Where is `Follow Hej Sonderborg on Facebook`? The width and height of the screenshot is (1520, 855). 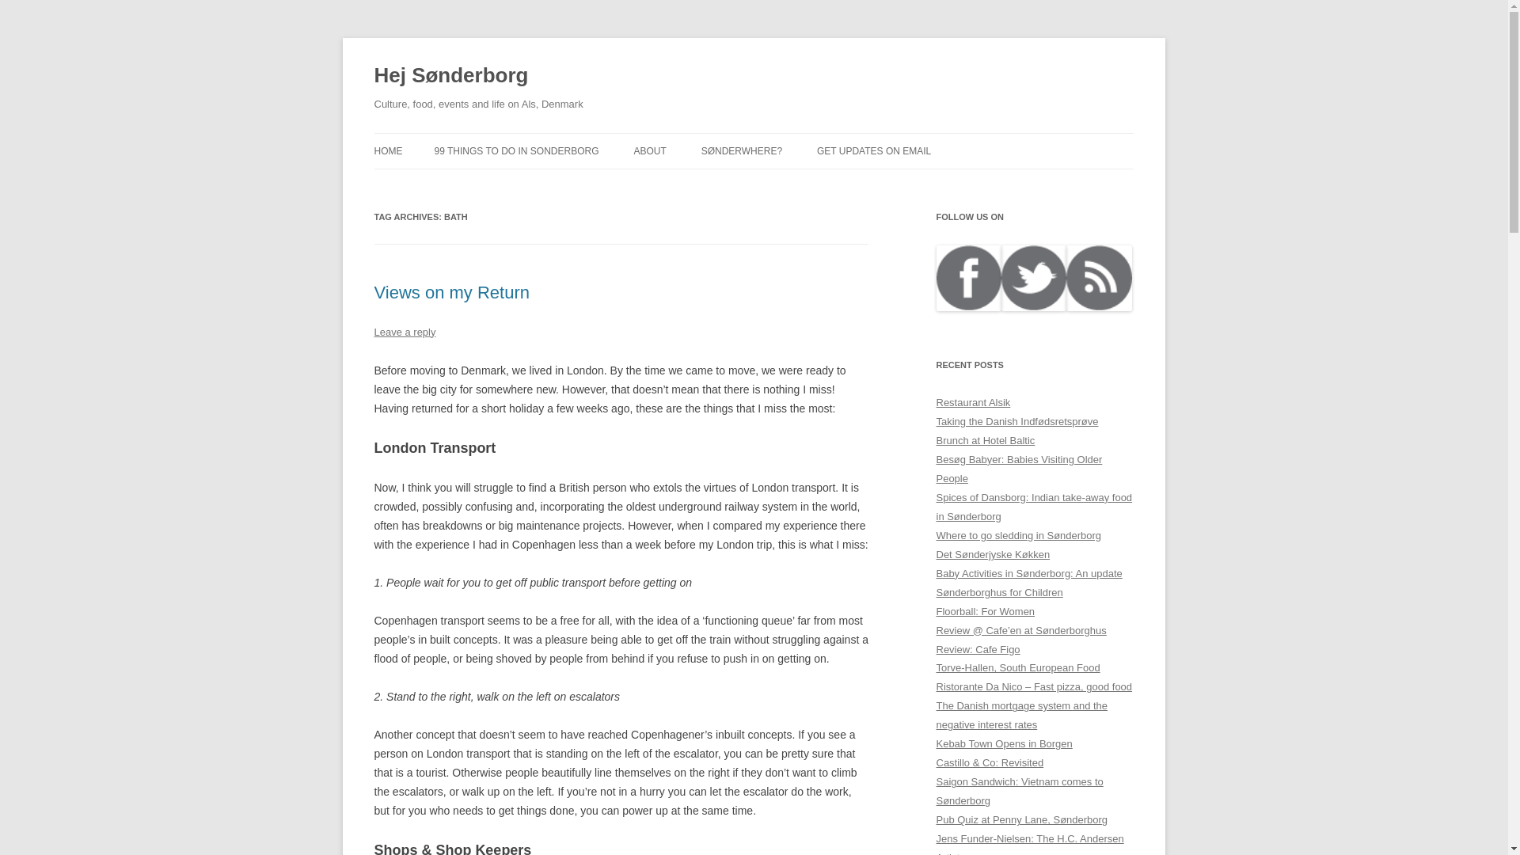 Follow Hej Sonderborg on Facebook is located at coordinates (967, 307).